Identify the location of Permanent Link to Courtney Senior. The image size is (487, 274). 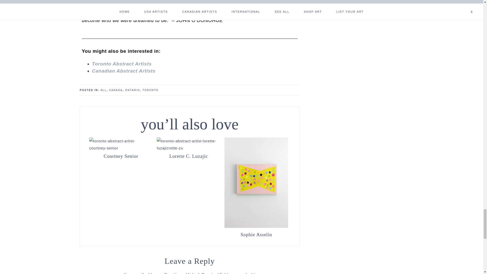
(121, 148).